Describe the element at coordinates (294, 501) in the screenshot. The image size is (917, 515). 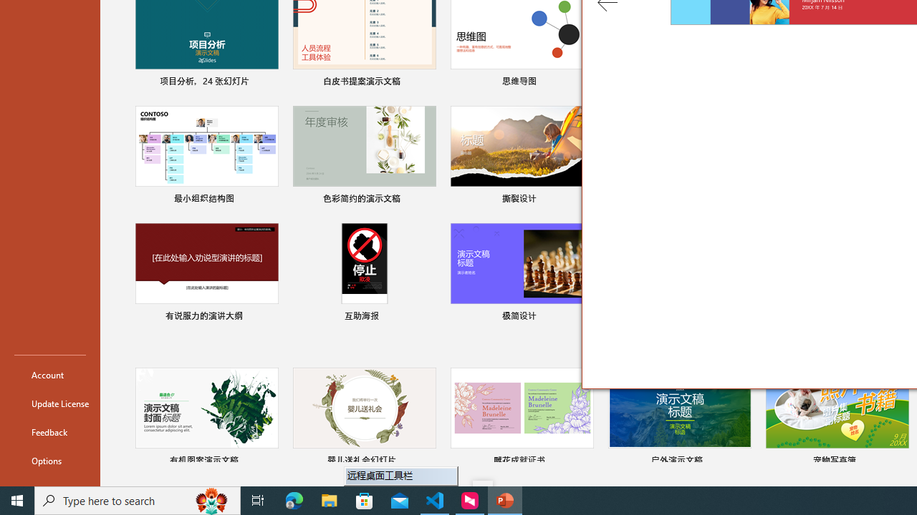
I see `Microsoft Edge` at that location.